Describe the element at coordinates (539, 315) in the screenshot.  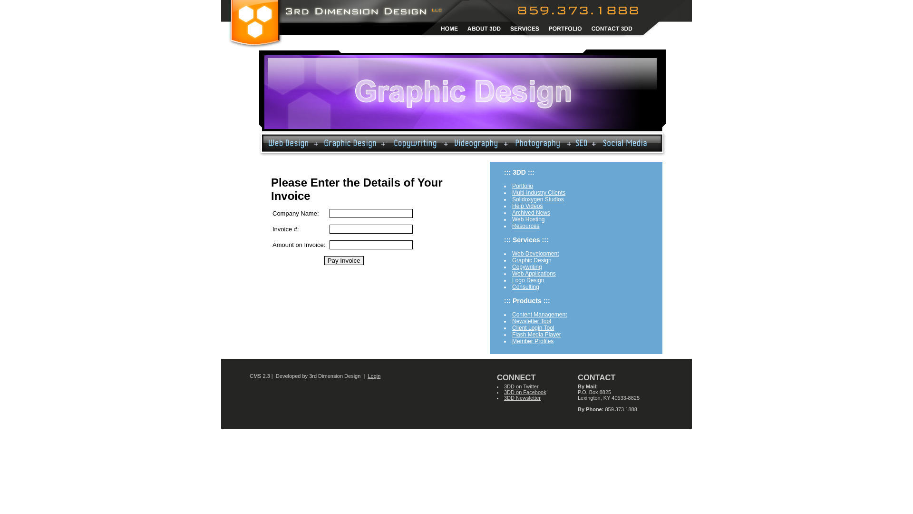
I see `Content Management` at that location.